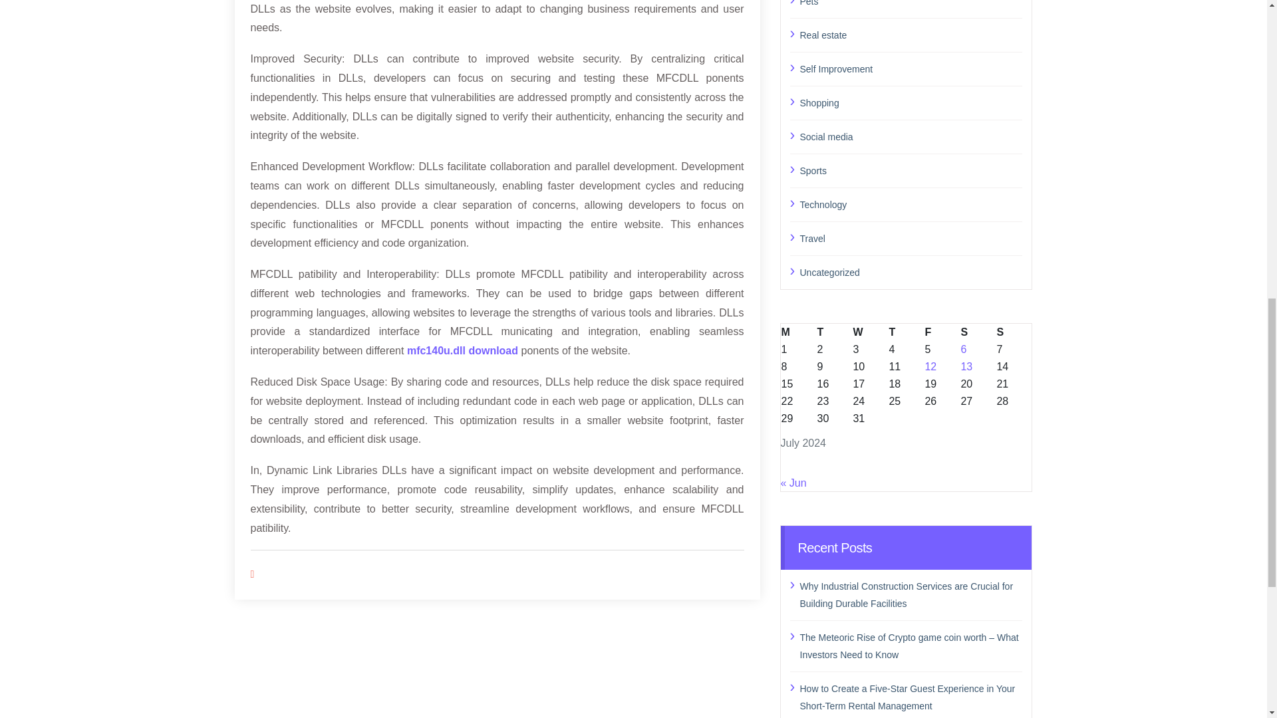  I want to click on Shopping, so click(911, 102).